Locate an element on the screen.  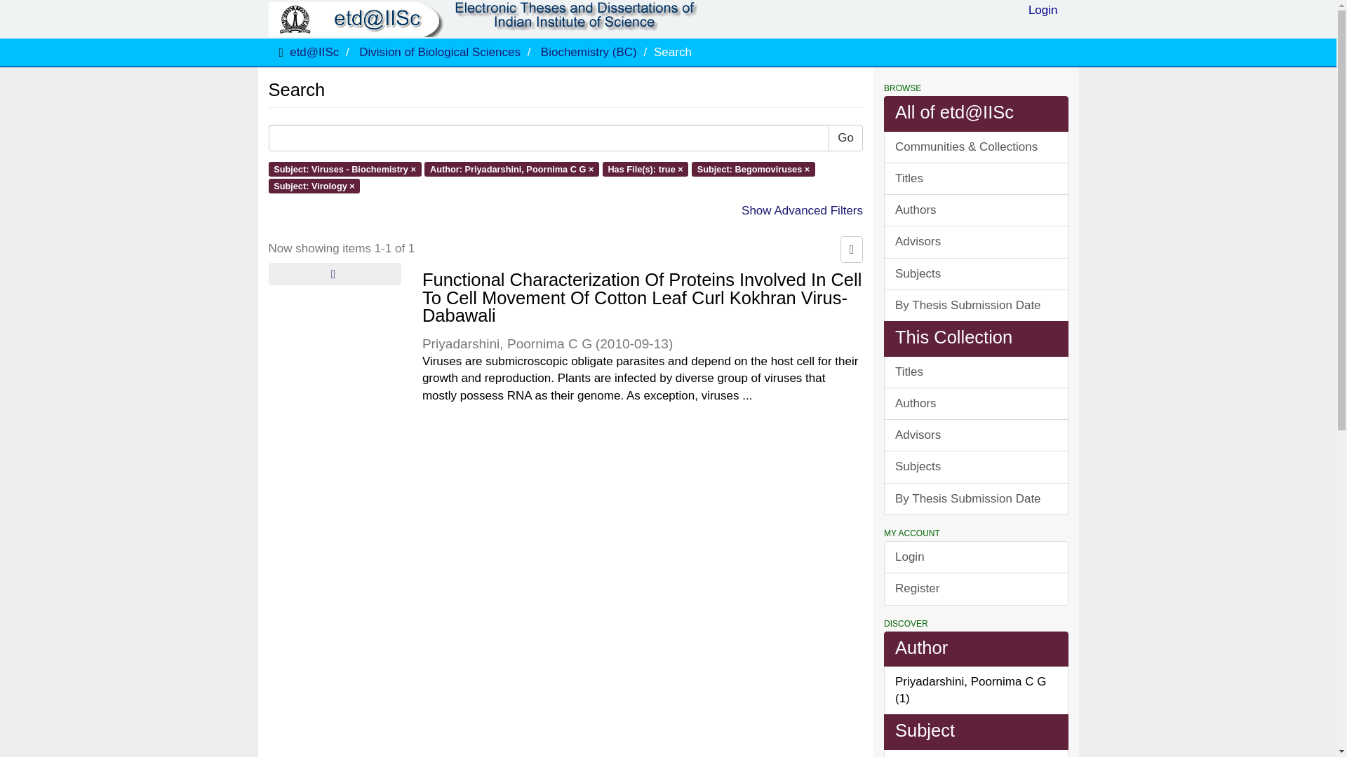
Login is located at coordinates (1043, 14).